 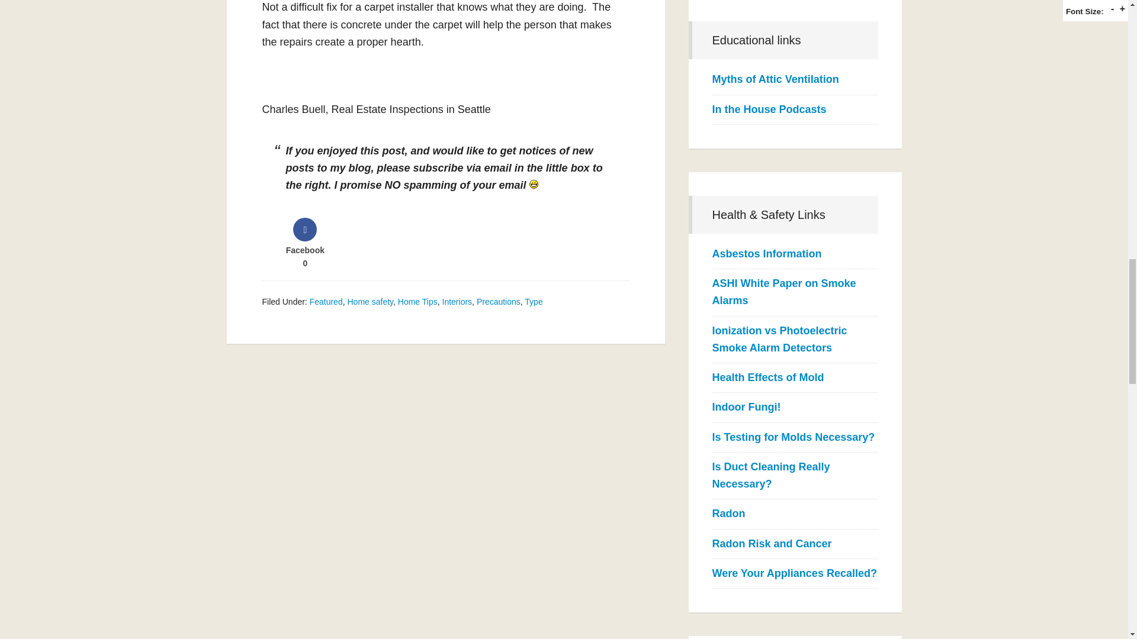 I want to click on Asbestos Information, so click(x=766, y=253).